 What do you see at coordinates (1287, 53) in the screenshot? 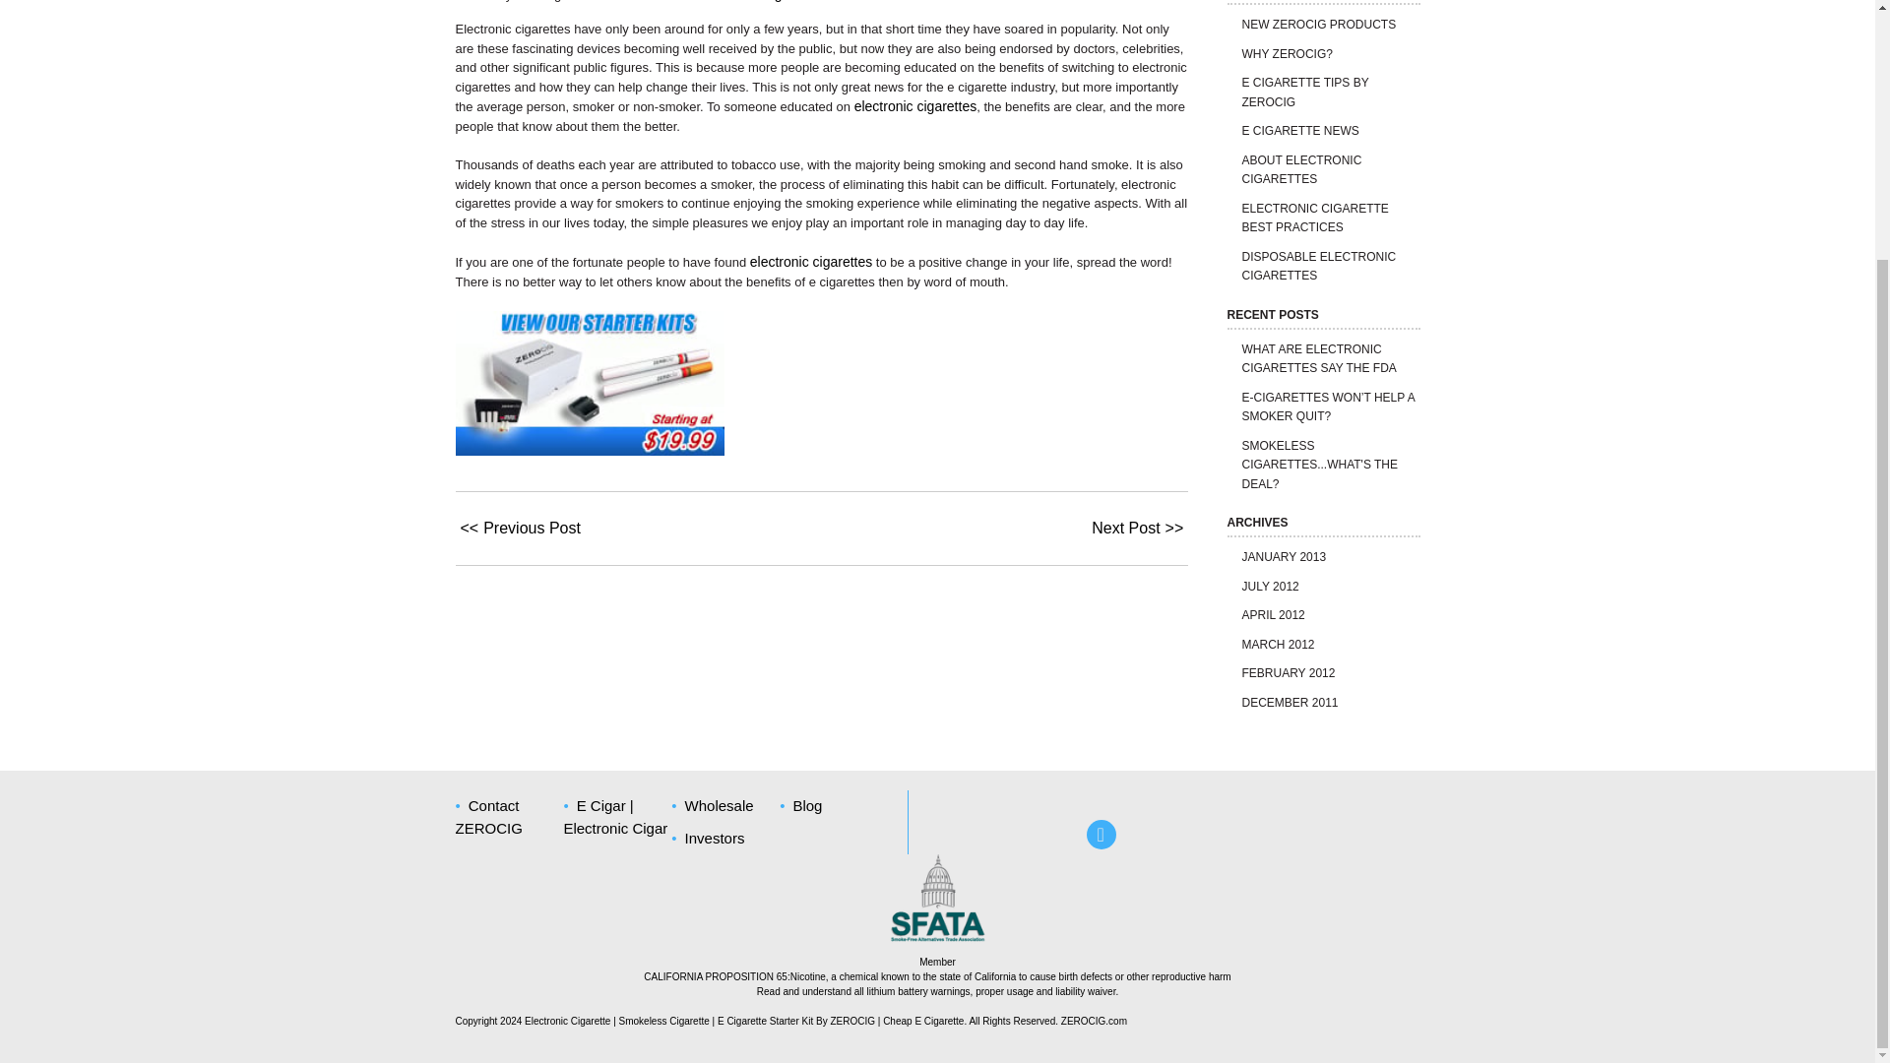
I see `WHY ZEROCIG?` at bounding box center [1287, 53].